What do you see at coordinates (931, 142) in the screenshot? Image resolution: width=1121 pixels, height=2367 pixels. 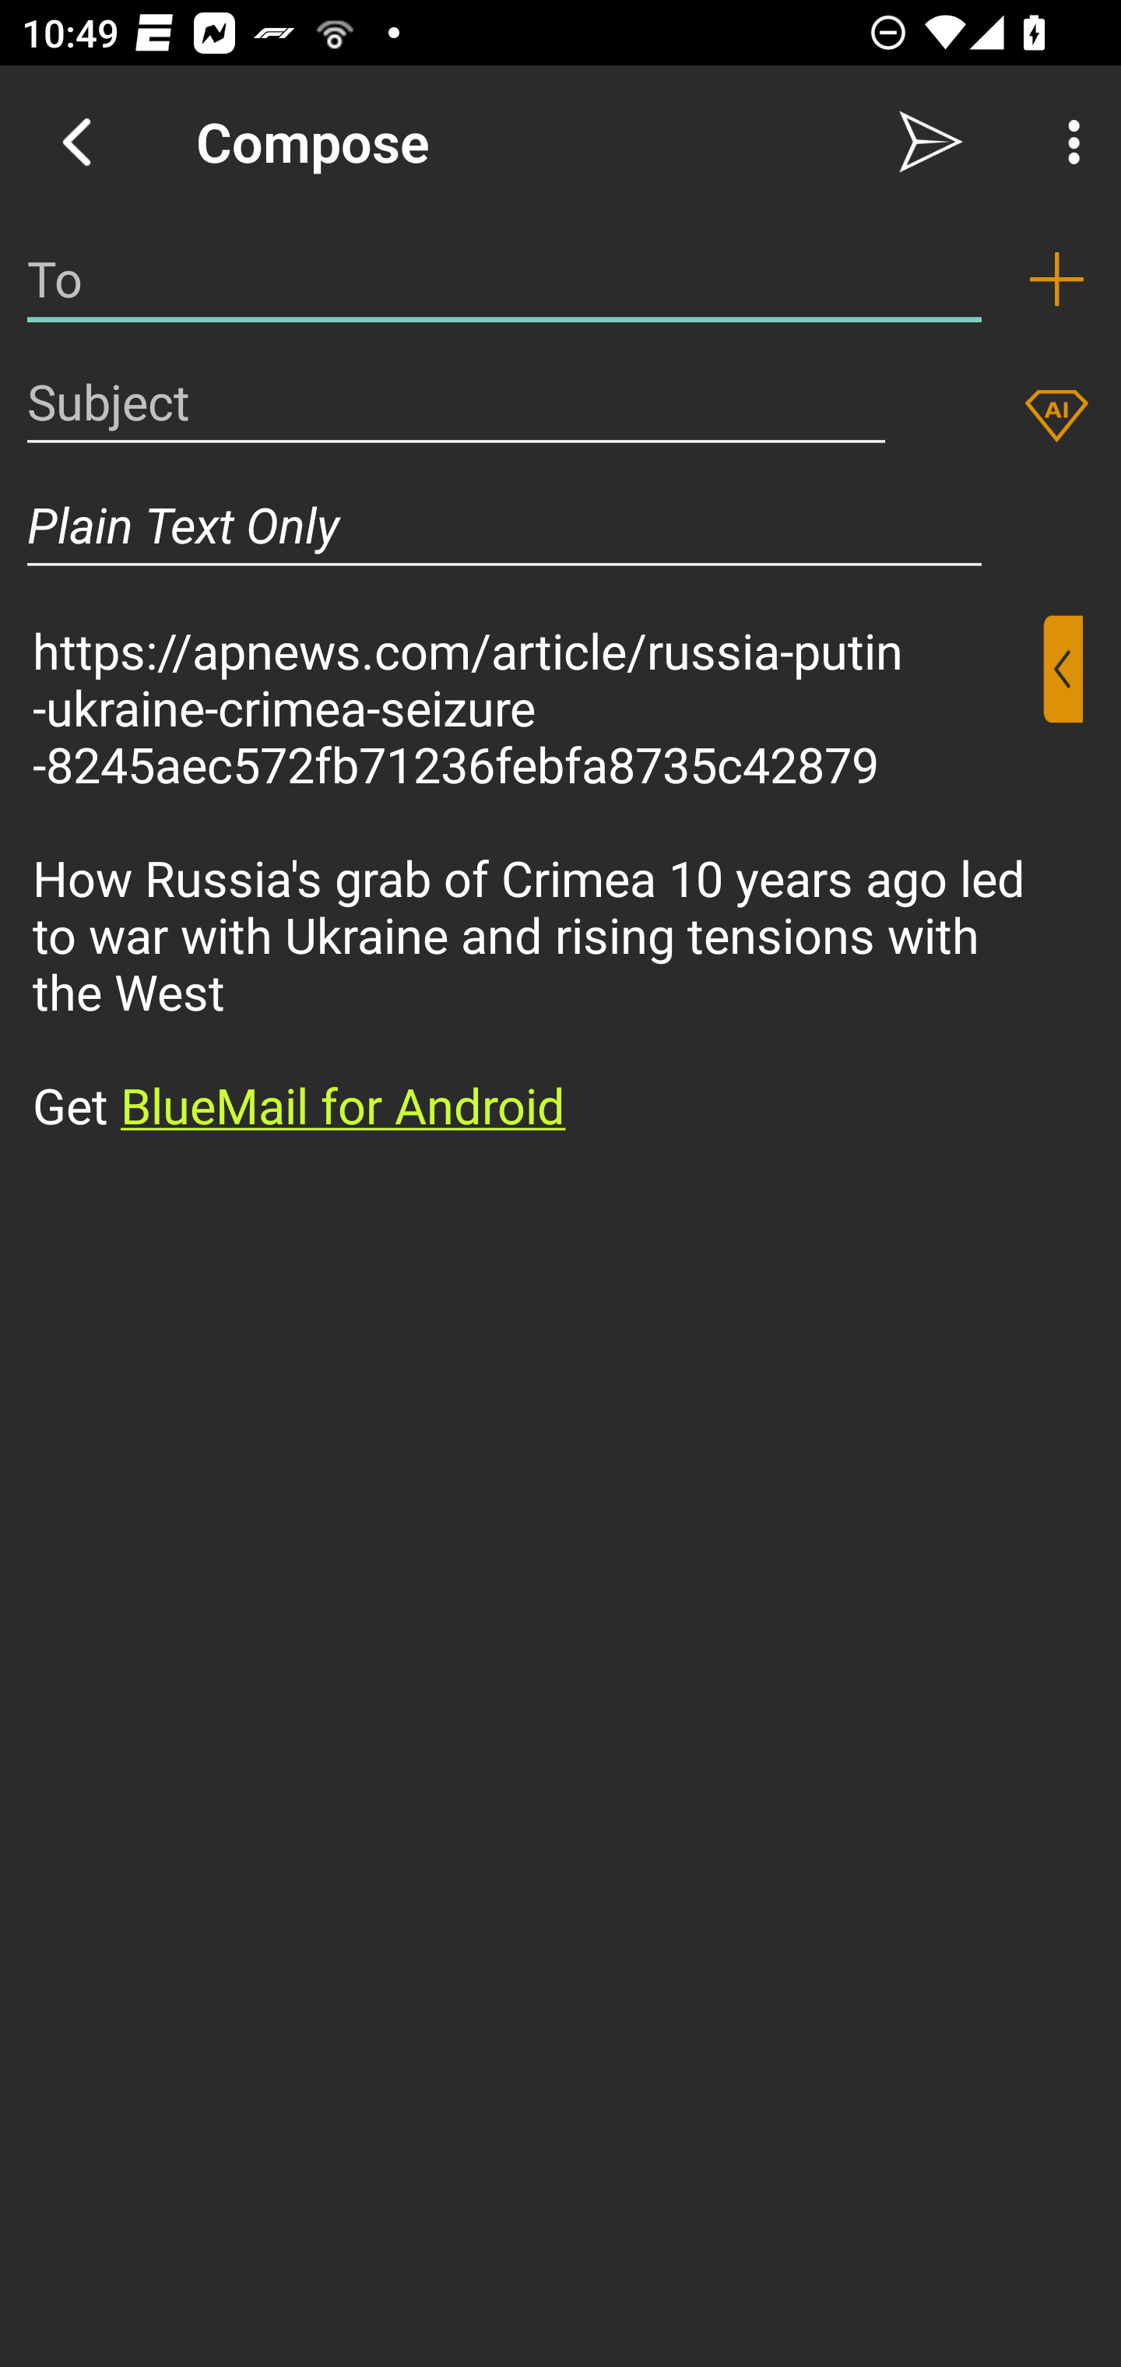 I see `Send` at bounding box center [931, 142].